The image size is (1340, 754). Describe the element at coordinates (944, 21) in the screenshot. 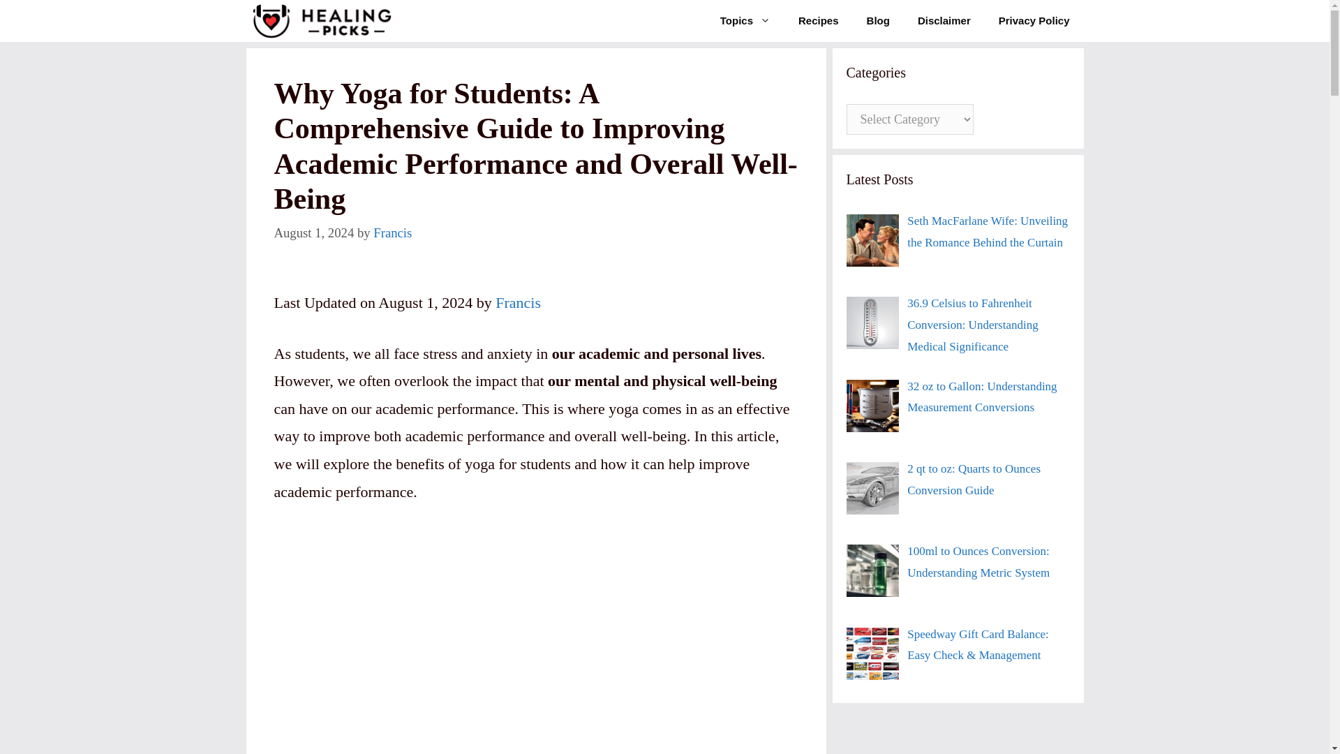

I see `Disclaimer` at that location.